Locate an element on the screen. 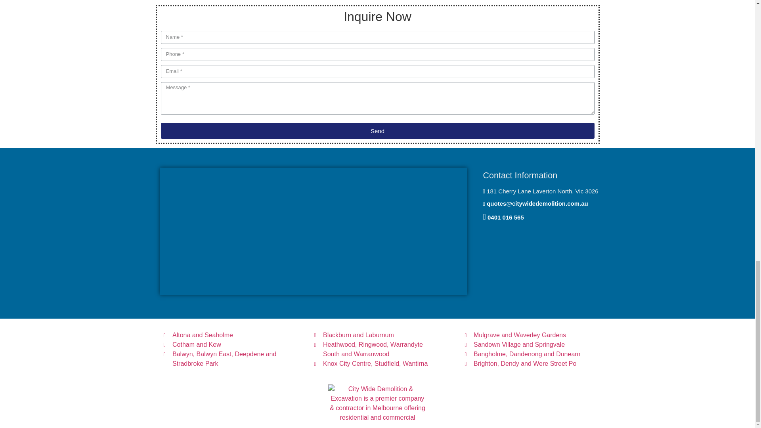 Image resolution: width=761 pixels, height=428 pixels. Knox City Centre, Studfield, Wantirna is located at coordinates (377, 364).